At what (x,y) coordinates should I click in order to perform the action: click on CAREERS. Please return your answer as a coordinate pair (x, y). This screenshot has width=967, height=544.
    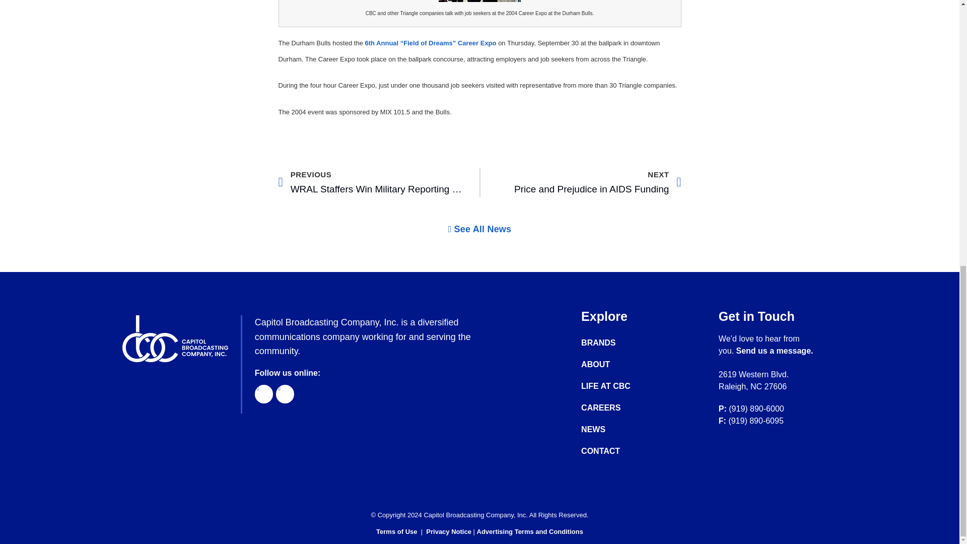
    Looking at the image, I should click on (615, 386).